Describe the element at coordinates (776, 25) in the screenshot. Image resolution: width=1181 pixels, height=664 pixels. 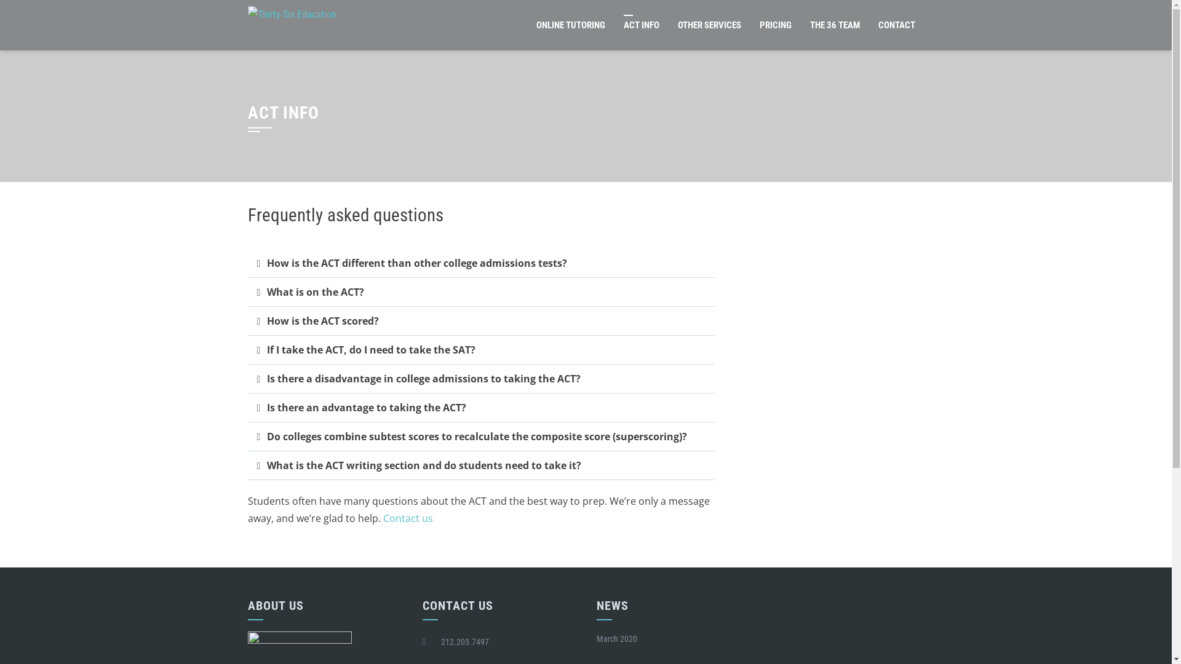
I see `PRICING` at that location.